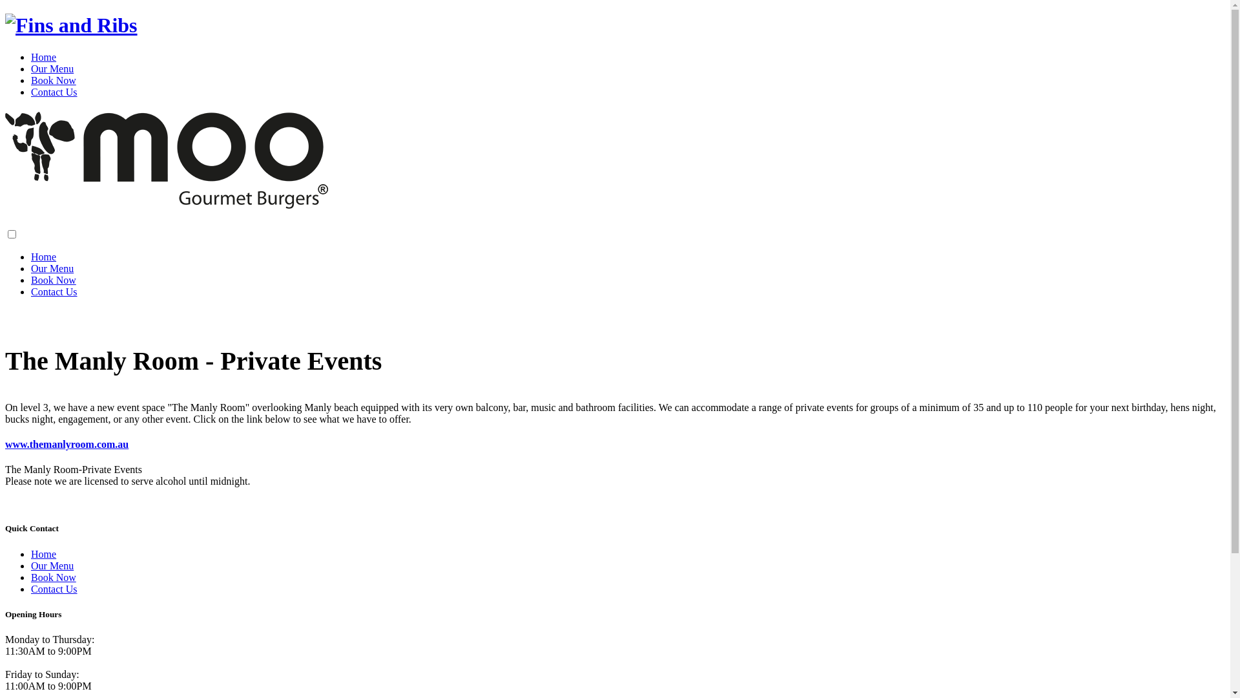  What do you see at coordinates (54, 292) in the screenshot?
I see `Contact Us` at bounding box center [54, 292].